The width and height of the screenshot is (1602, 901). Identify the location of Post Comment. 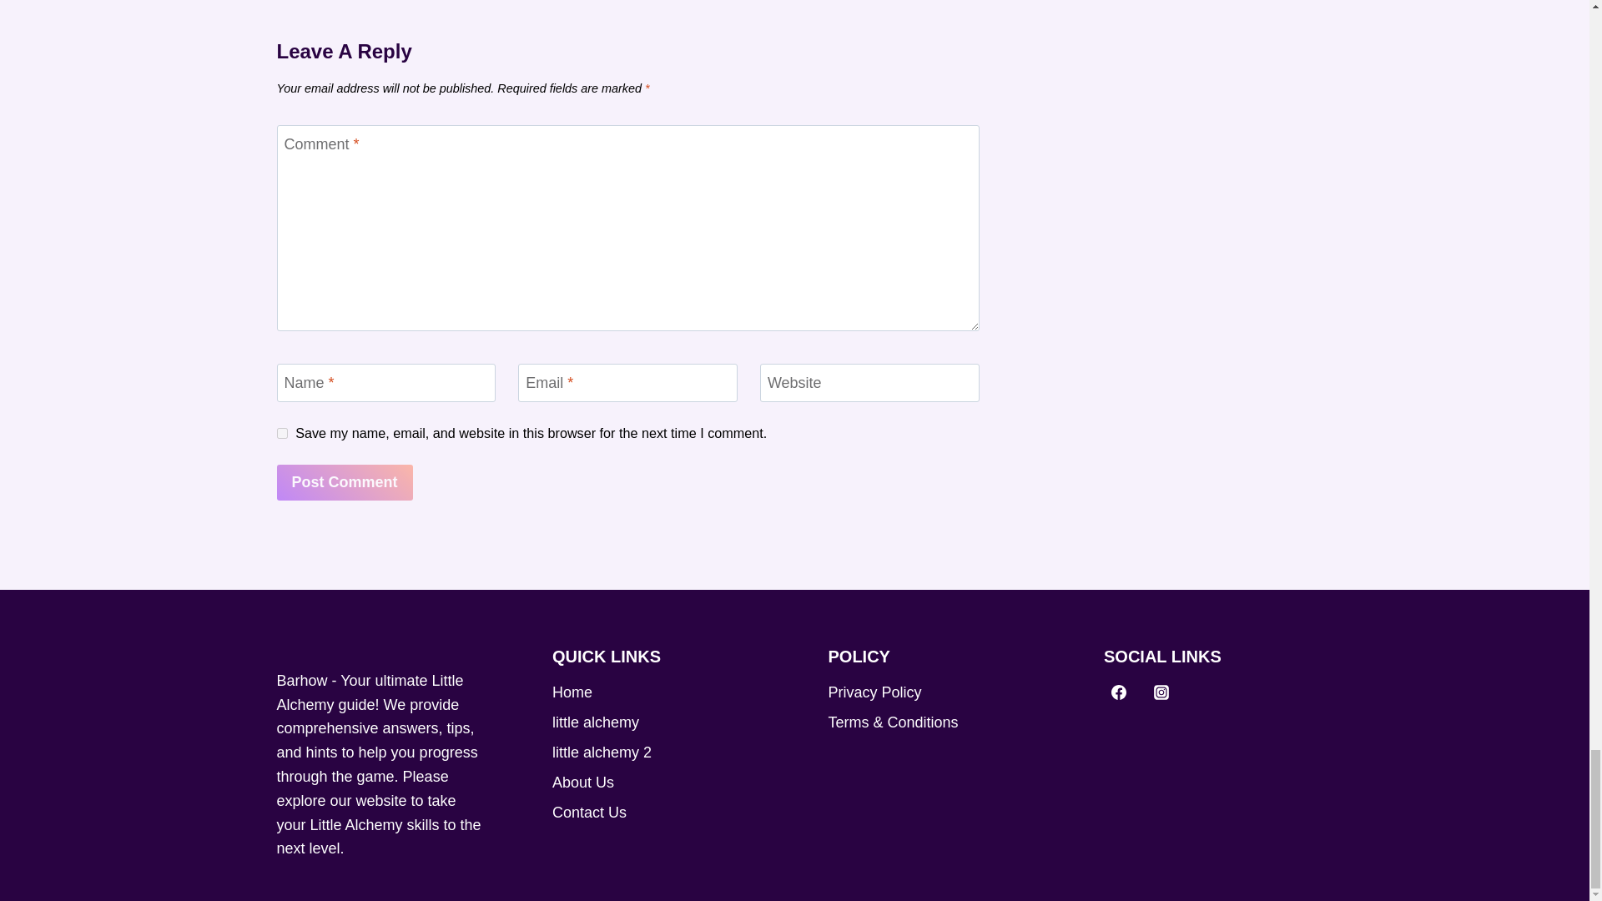
(345, 482).